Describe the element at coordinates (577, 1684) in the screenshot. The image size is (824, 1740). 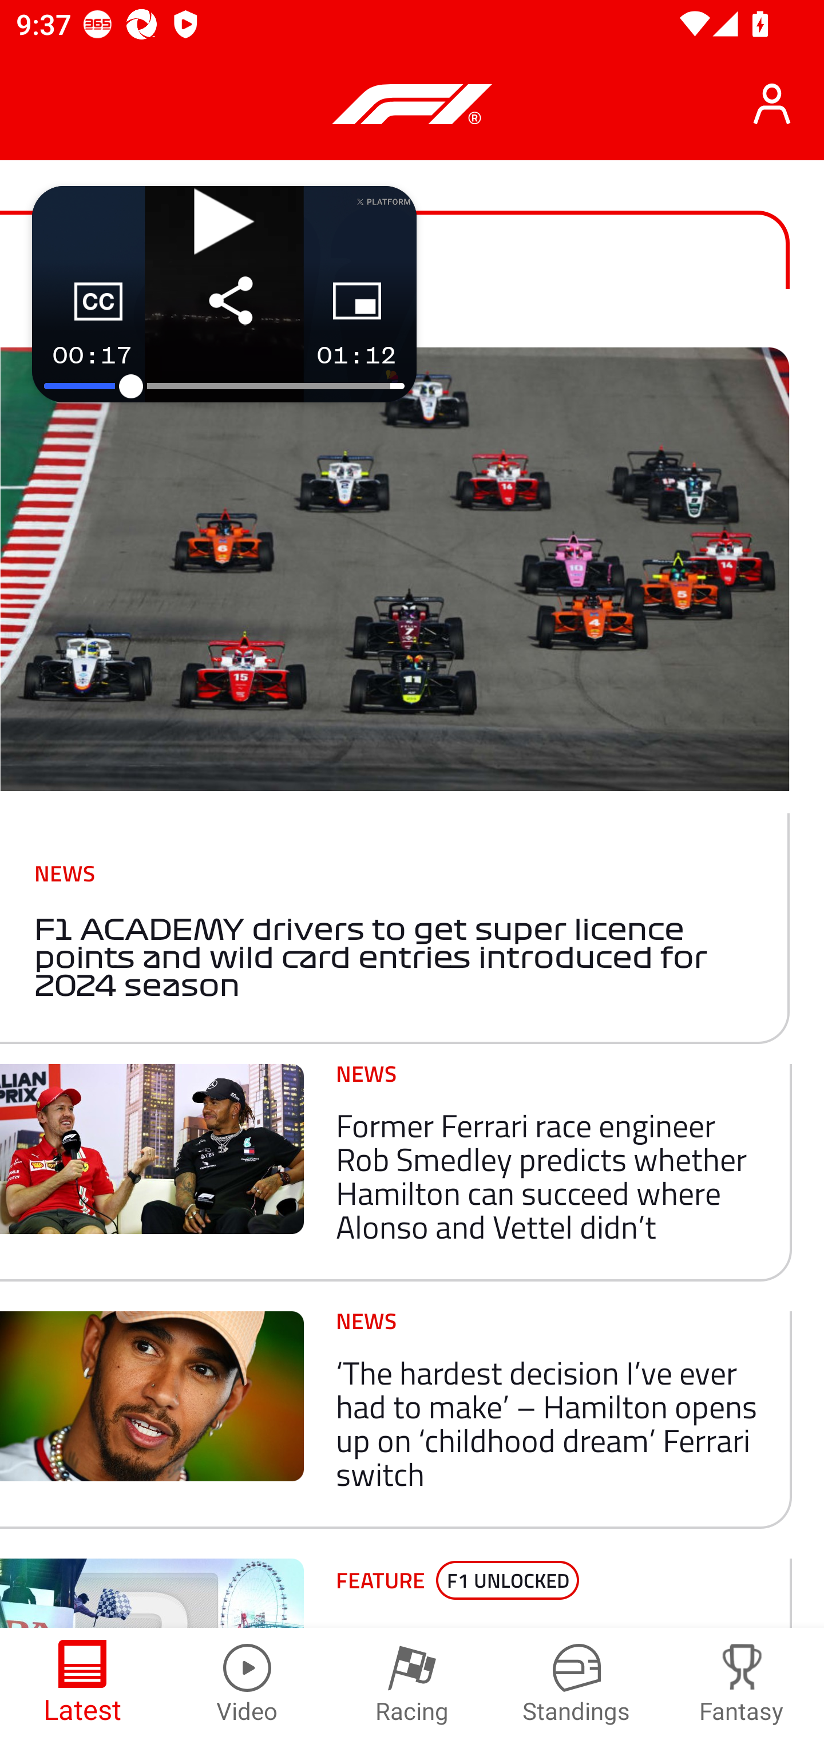
I see `Standings` at that location.